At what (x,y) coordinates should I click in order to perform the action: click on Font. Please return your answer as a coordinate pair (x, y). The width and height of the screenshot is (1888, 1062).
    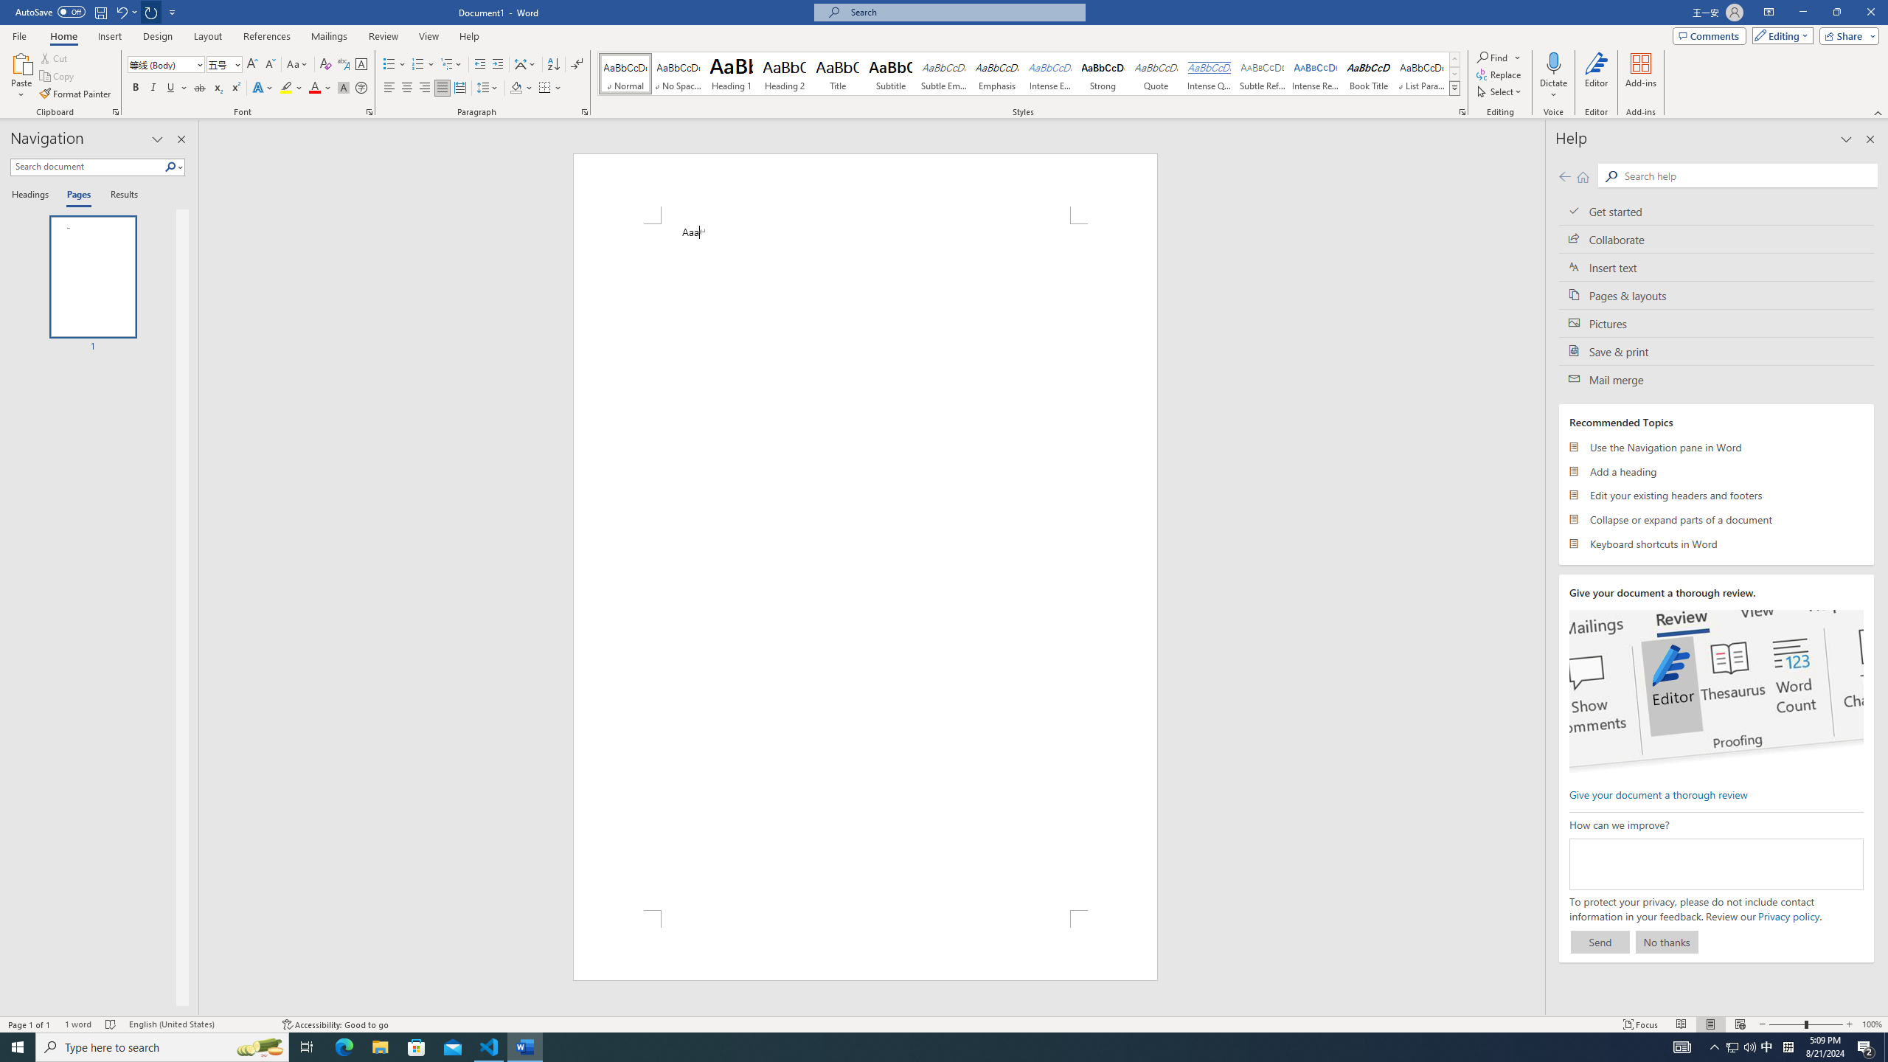
    Looking at the image, I should click on (161, 63).